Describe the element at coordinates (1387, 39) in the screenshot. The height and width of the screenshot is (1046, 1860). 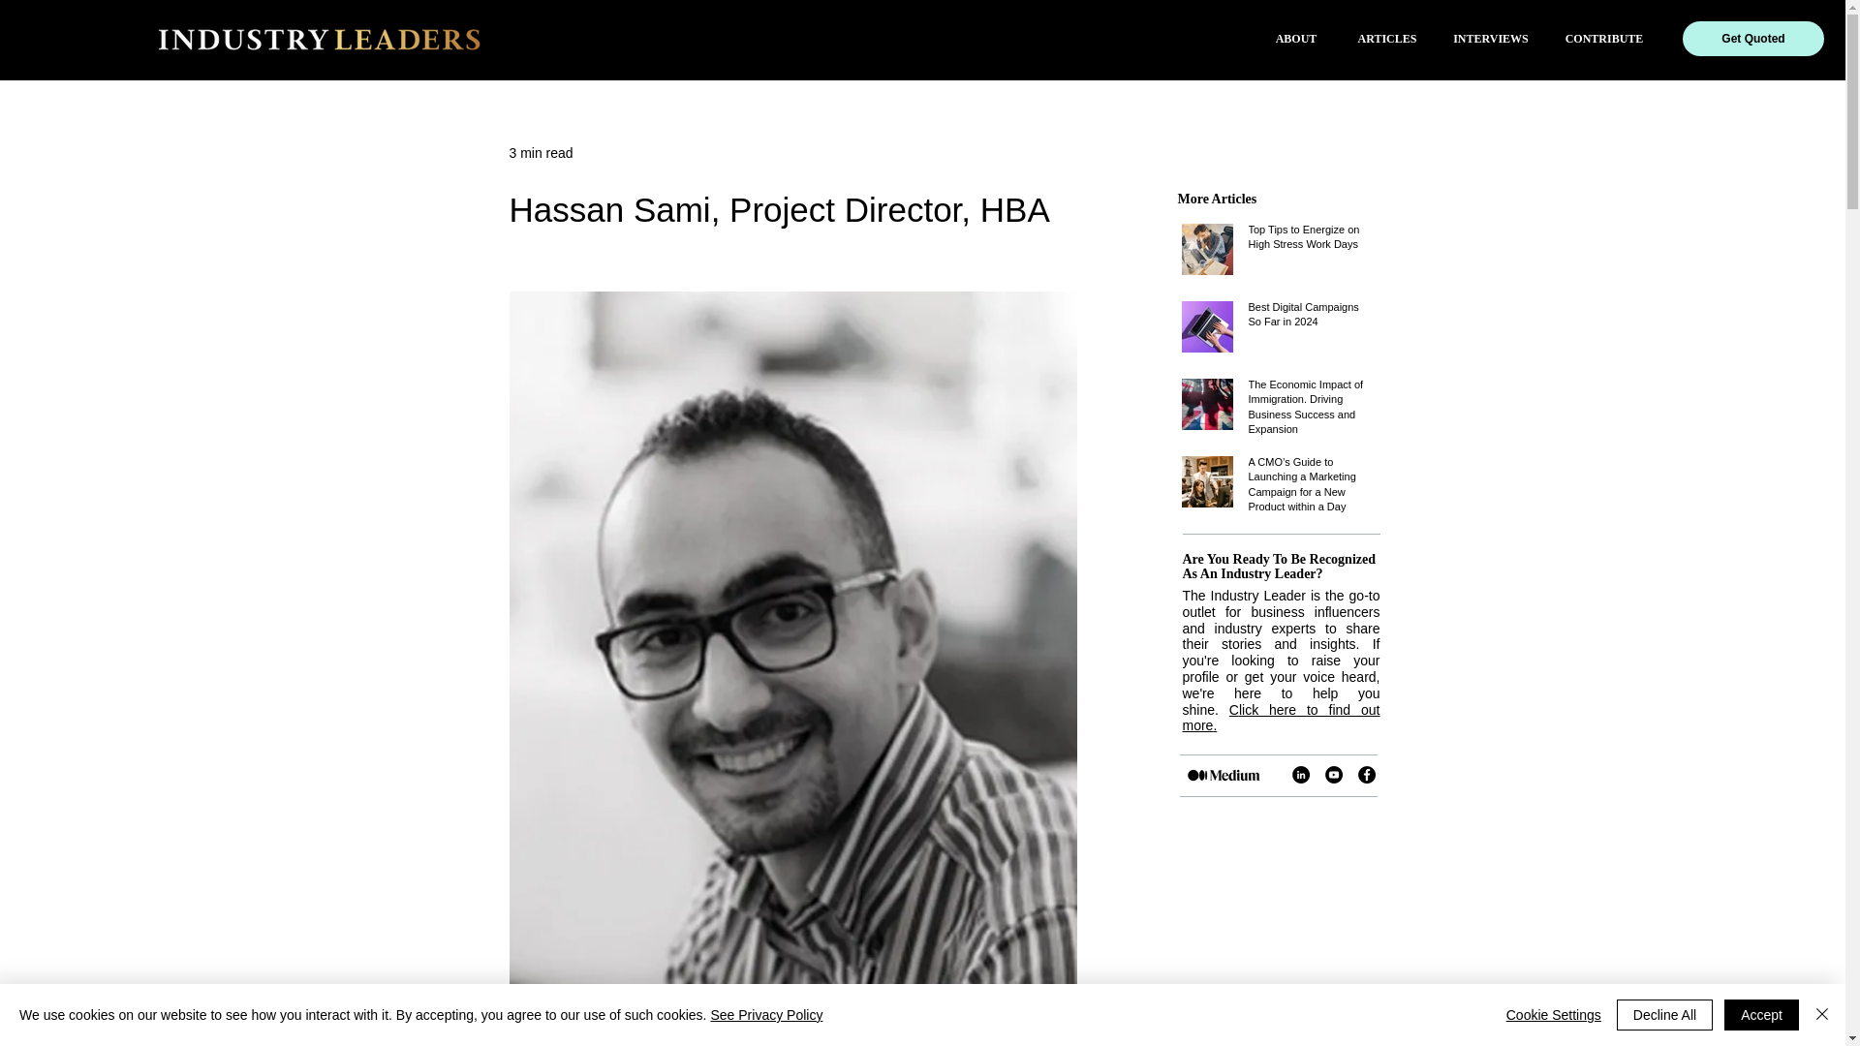
I see `ARTICLES` at that location.